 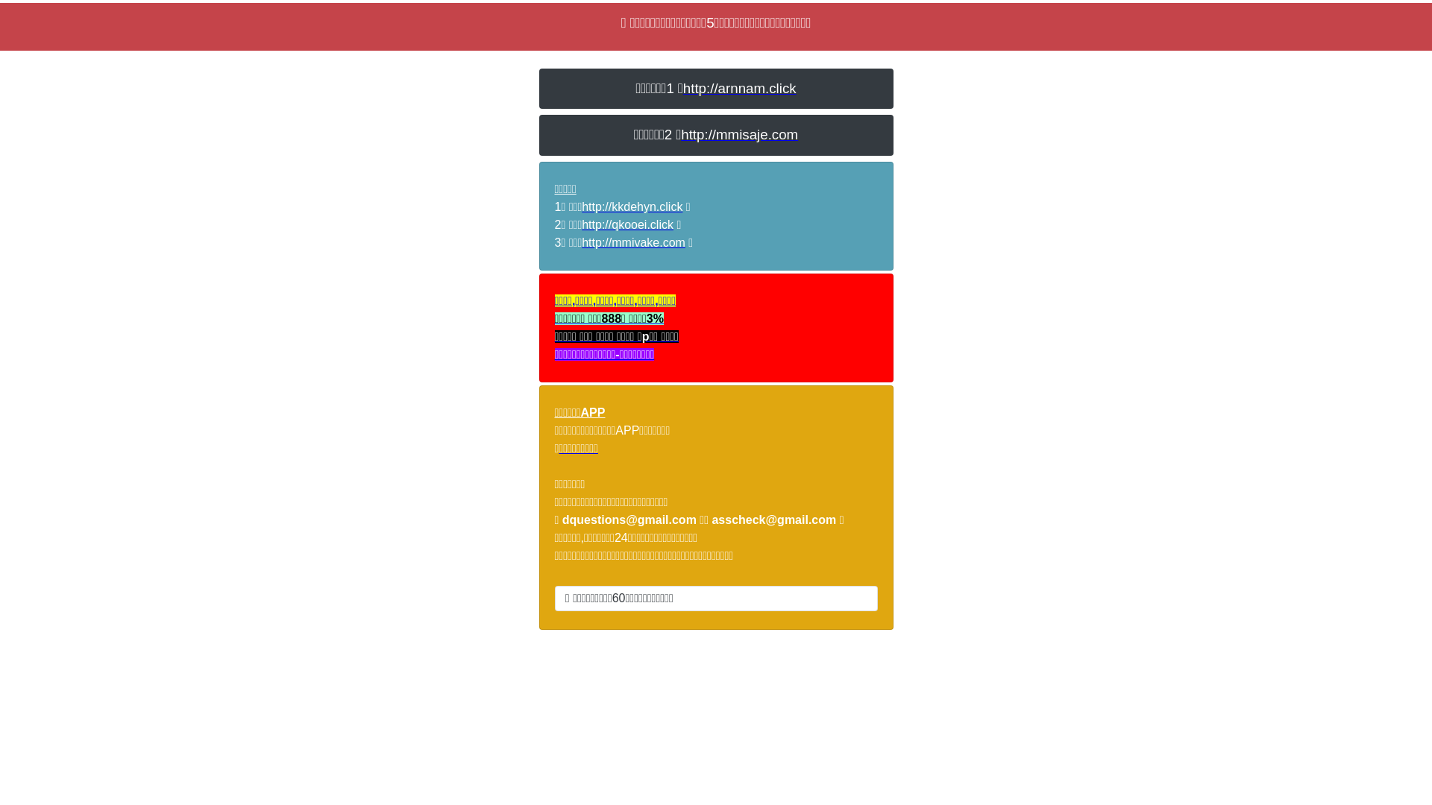 What do you see at coordinates (740, 134) in the screenshot?
I see `http://mmisaje.com` at bounding box center [740, 134].